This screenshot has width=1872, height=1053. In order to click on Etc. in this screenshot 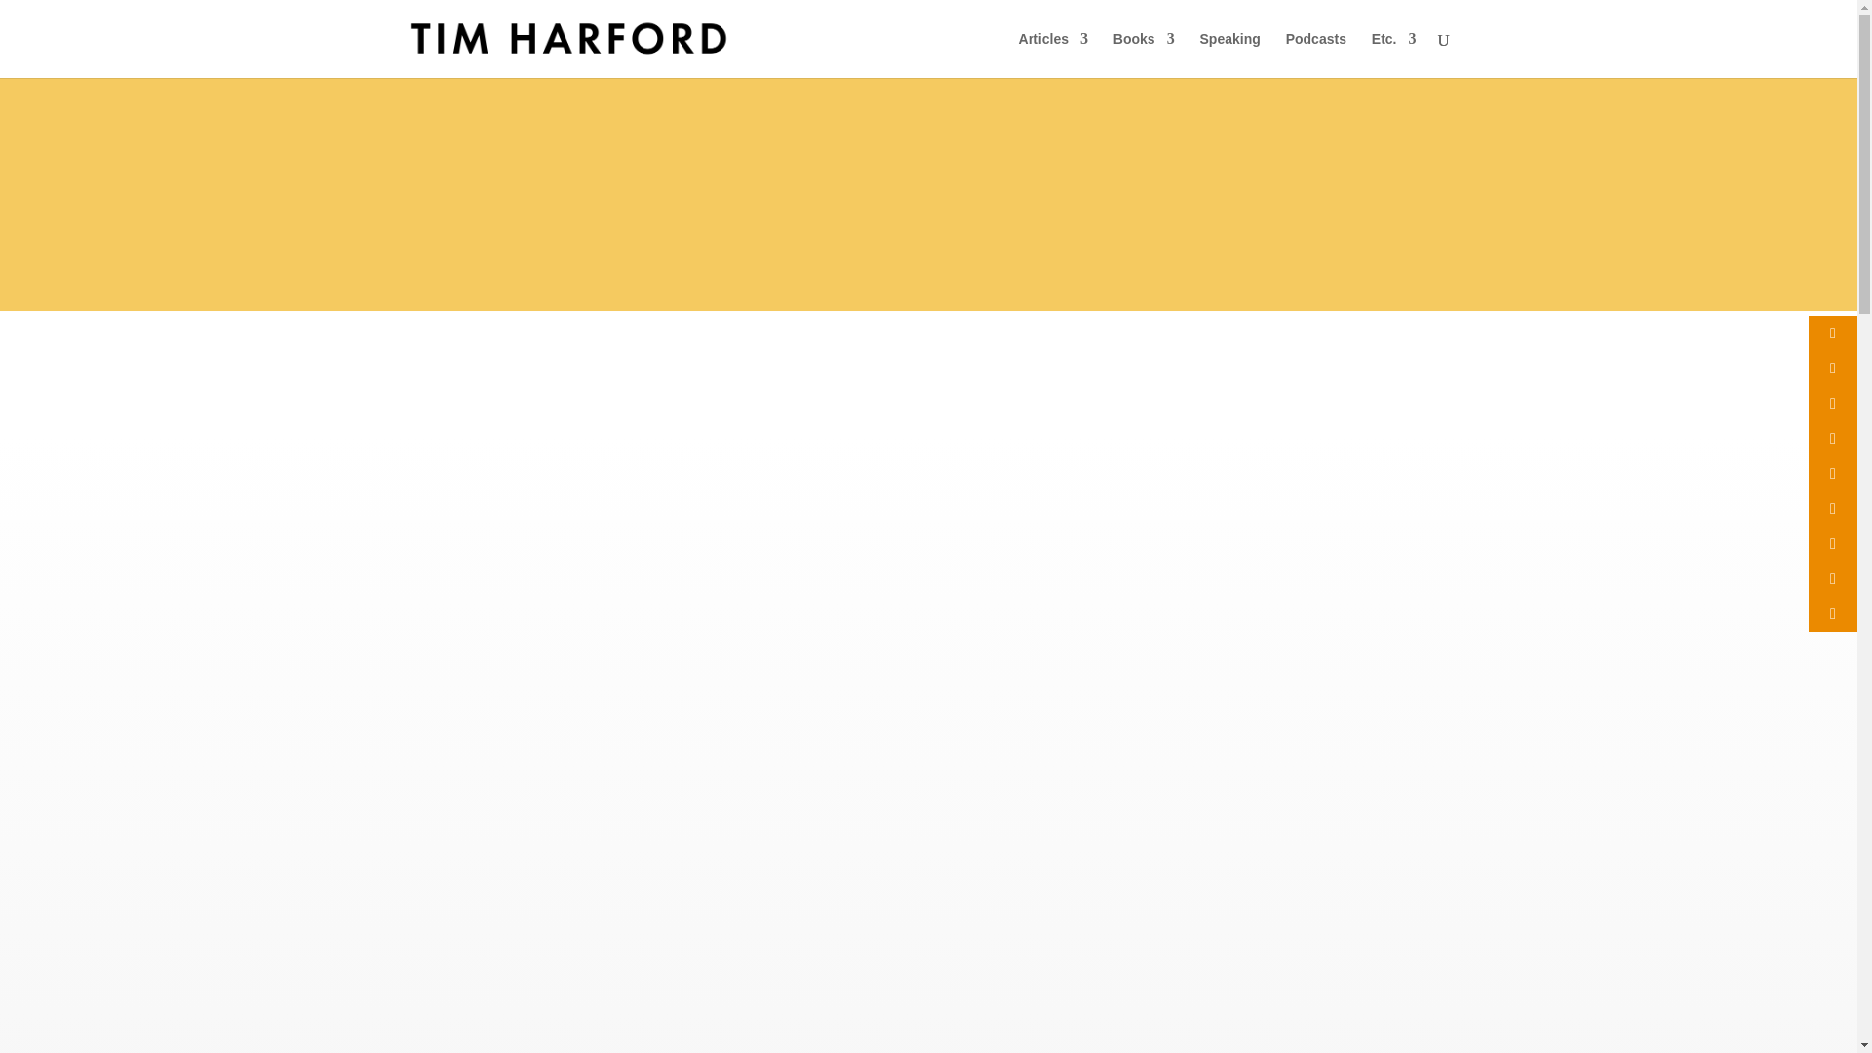, I will do `click(1394, 55)`.